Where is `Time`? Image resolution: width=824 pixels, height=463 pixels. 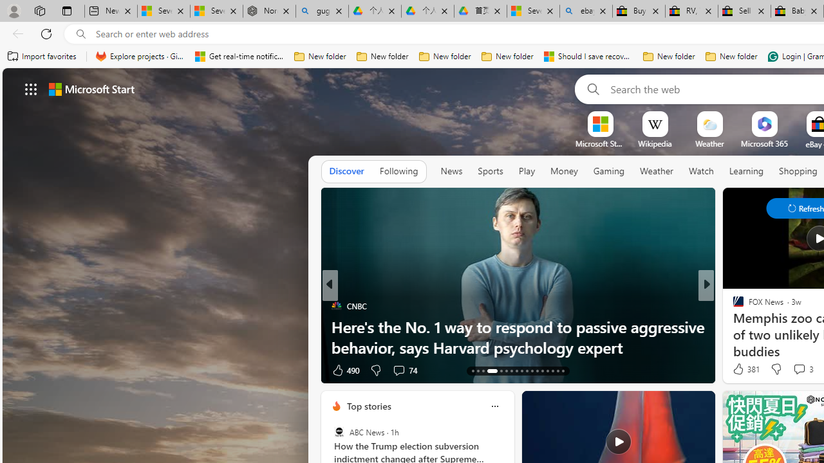
Time is located at coordinates (733, 306).